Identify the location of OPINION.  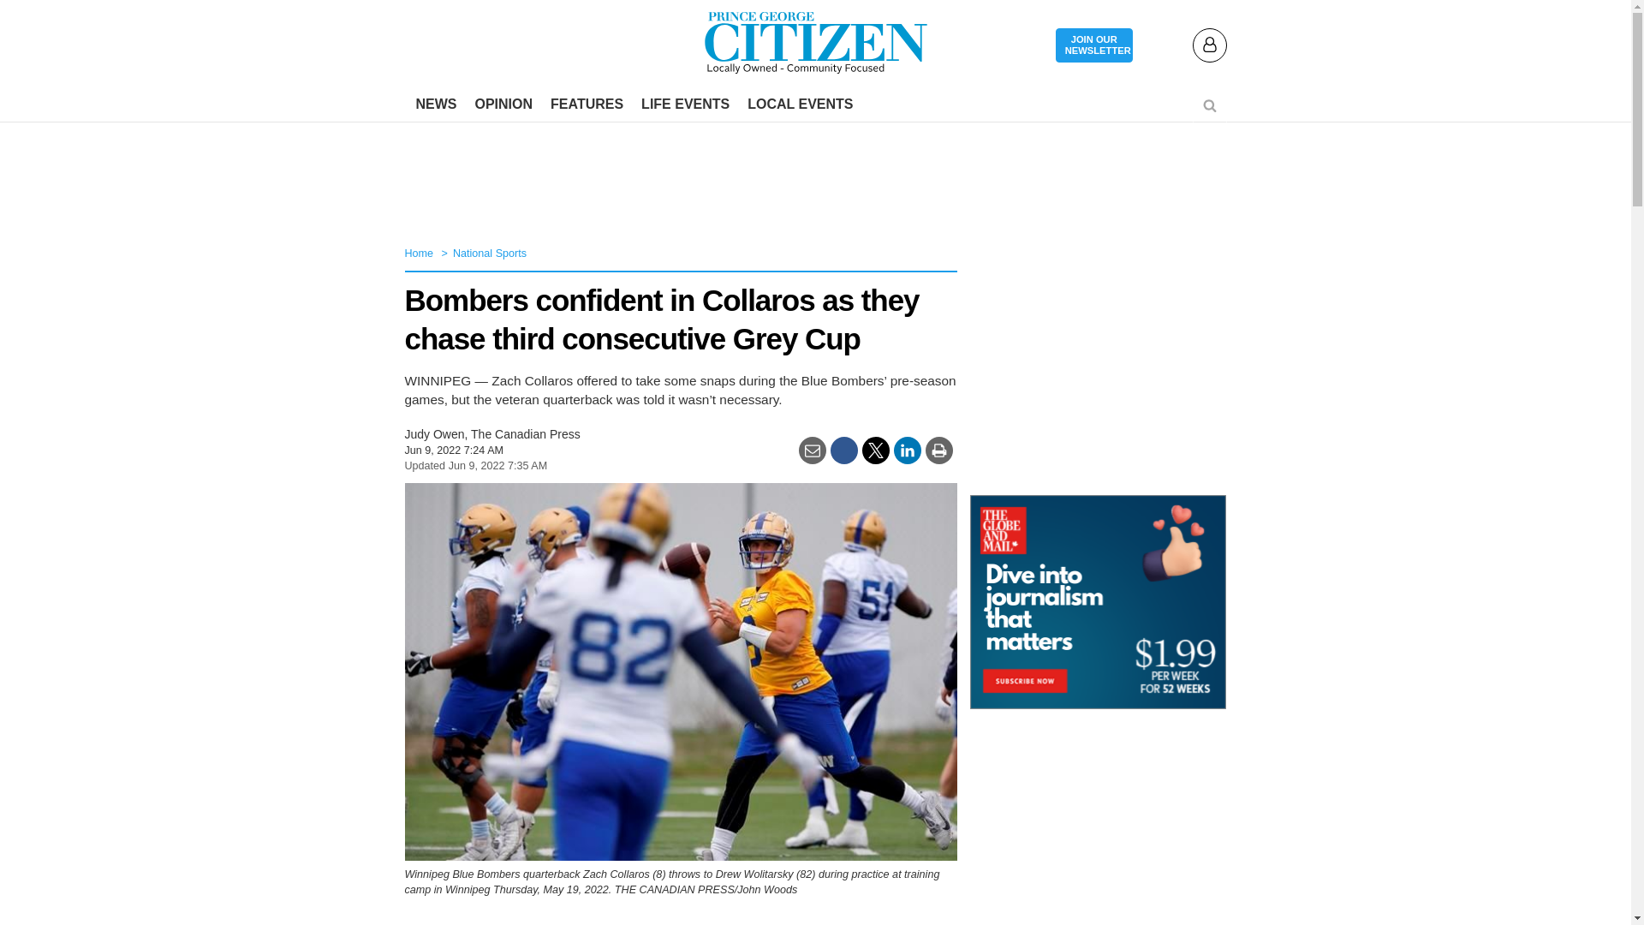
(503, 104).